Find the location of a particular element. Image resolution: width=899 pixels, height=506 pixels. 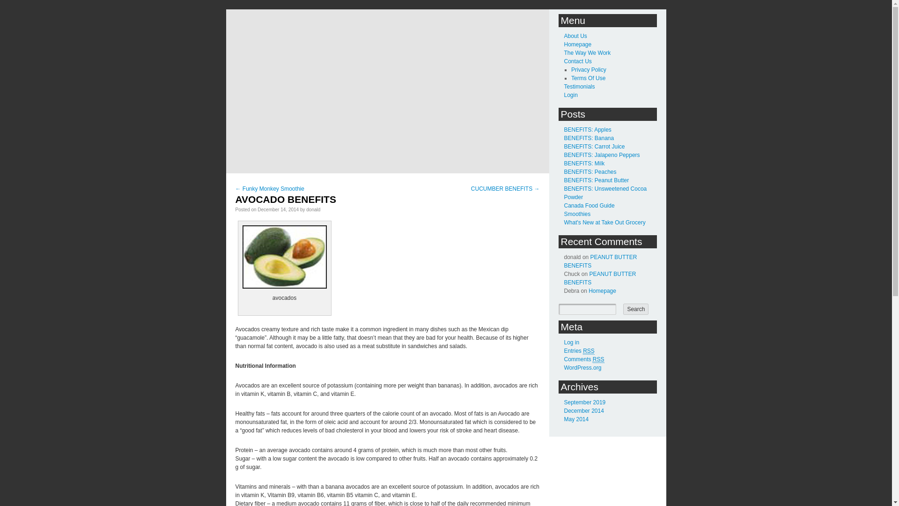

BENEFITS: Carrot Juice is located at coordinates (594, 146).